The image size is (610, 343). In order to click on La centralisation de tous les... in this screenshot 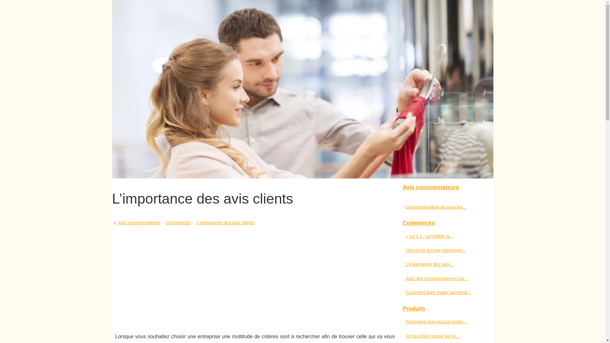, I will do `click(442, 207)`.